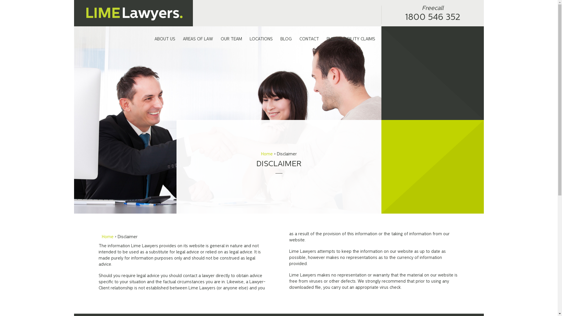 This screenshot has height=316, width=562. What do you see at coordinates (432, 15) in the screenshot?
I see `Freecall
1800 546 352` at bounding box center [432, 15].